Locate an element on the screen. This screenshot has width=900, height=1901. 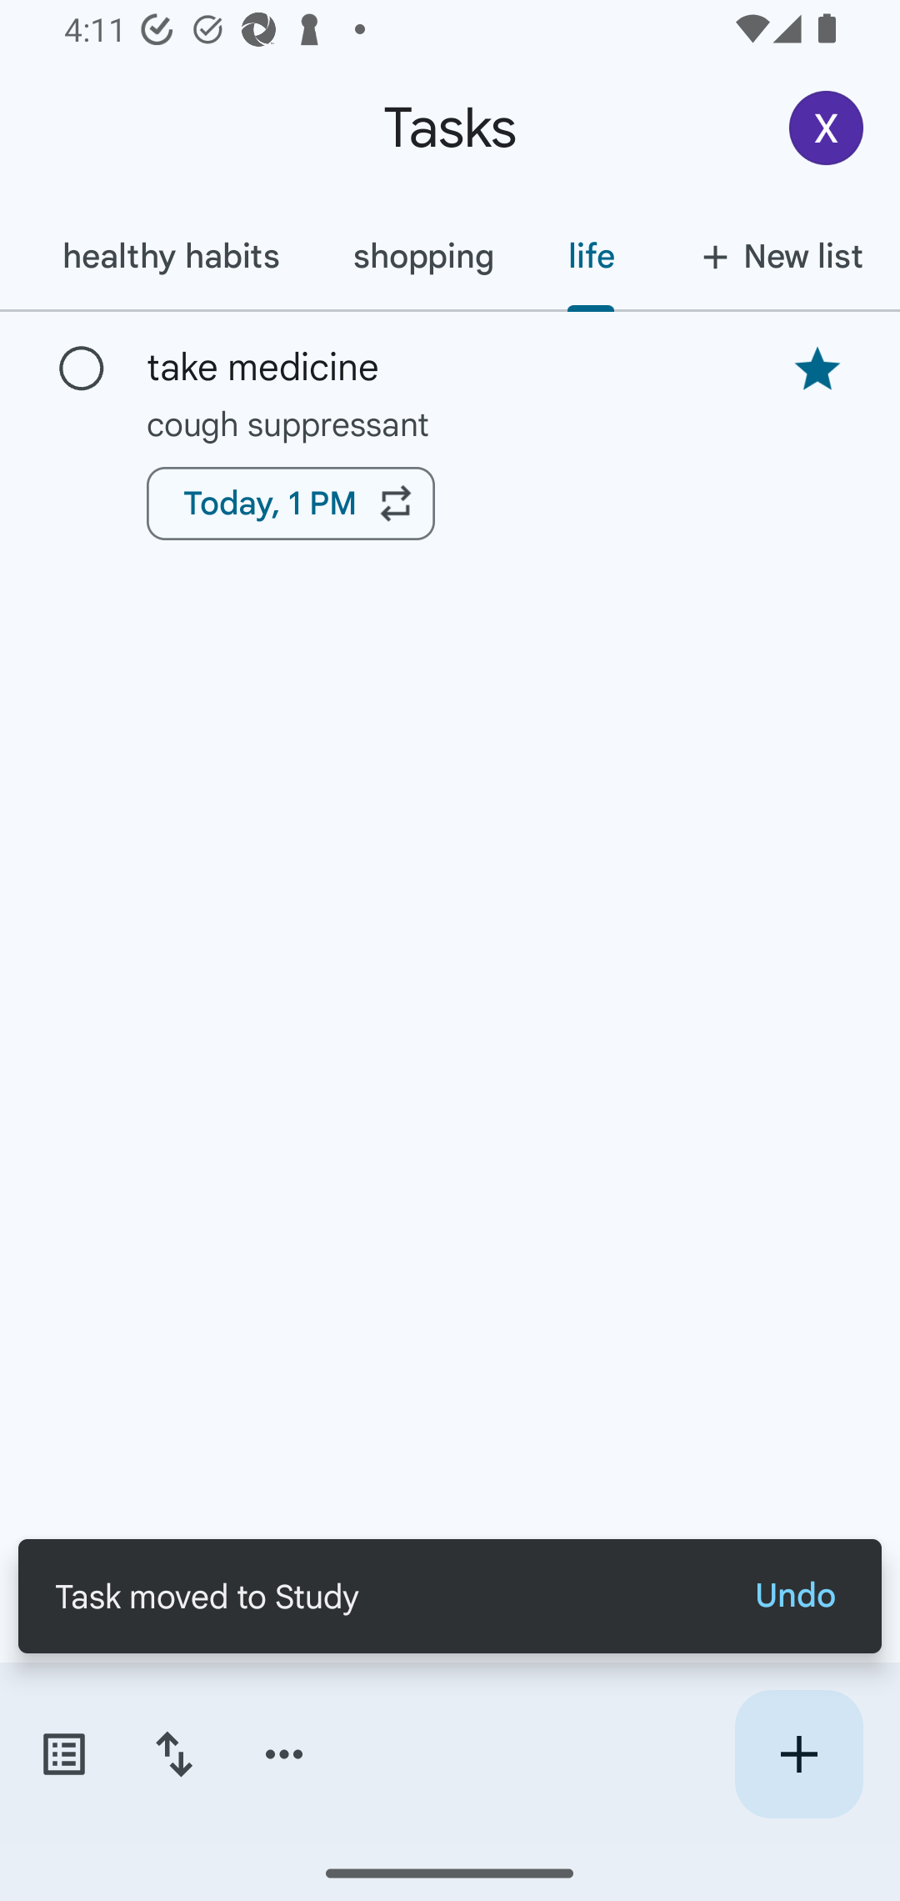
Change sort order is located at coordinates (173, 1754).